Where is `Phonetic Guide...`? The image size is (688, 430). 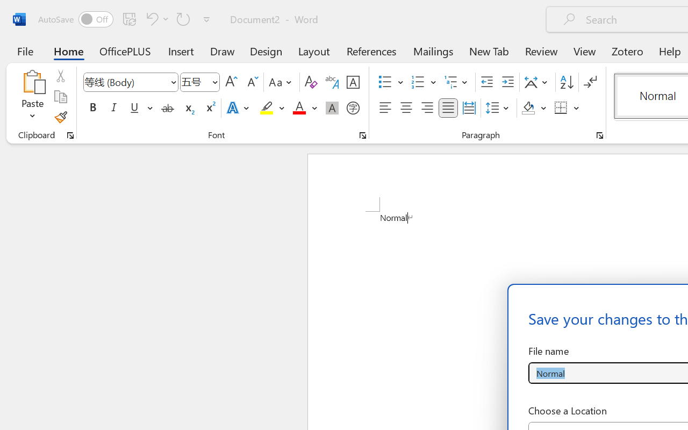
Phonetic Guide... is located at coordinates (332, 82).